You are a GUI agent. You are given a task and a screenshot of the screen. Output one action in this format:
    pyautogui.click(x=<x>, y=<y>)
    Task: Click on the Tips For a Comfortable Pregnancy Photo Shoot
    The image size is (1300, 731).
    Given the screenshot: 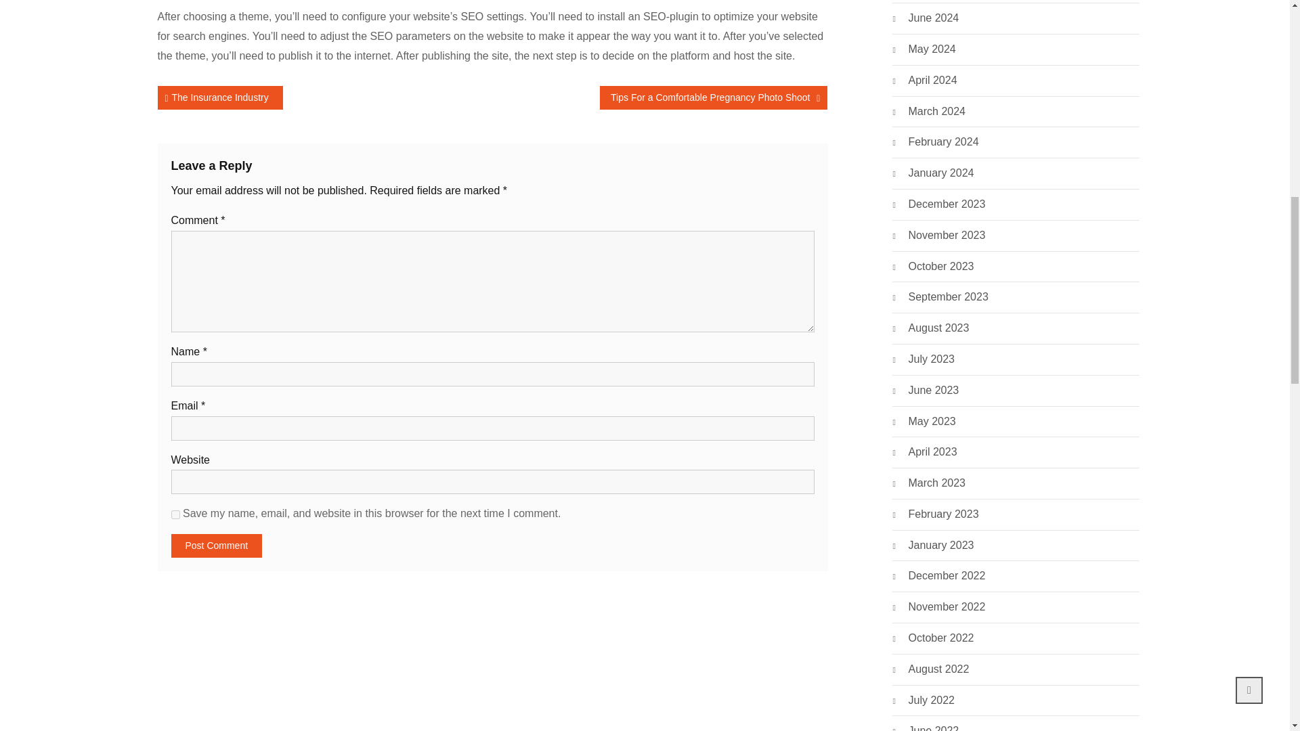 What is the action you would take?
    pyautogui.click(x=713, y=97)
    